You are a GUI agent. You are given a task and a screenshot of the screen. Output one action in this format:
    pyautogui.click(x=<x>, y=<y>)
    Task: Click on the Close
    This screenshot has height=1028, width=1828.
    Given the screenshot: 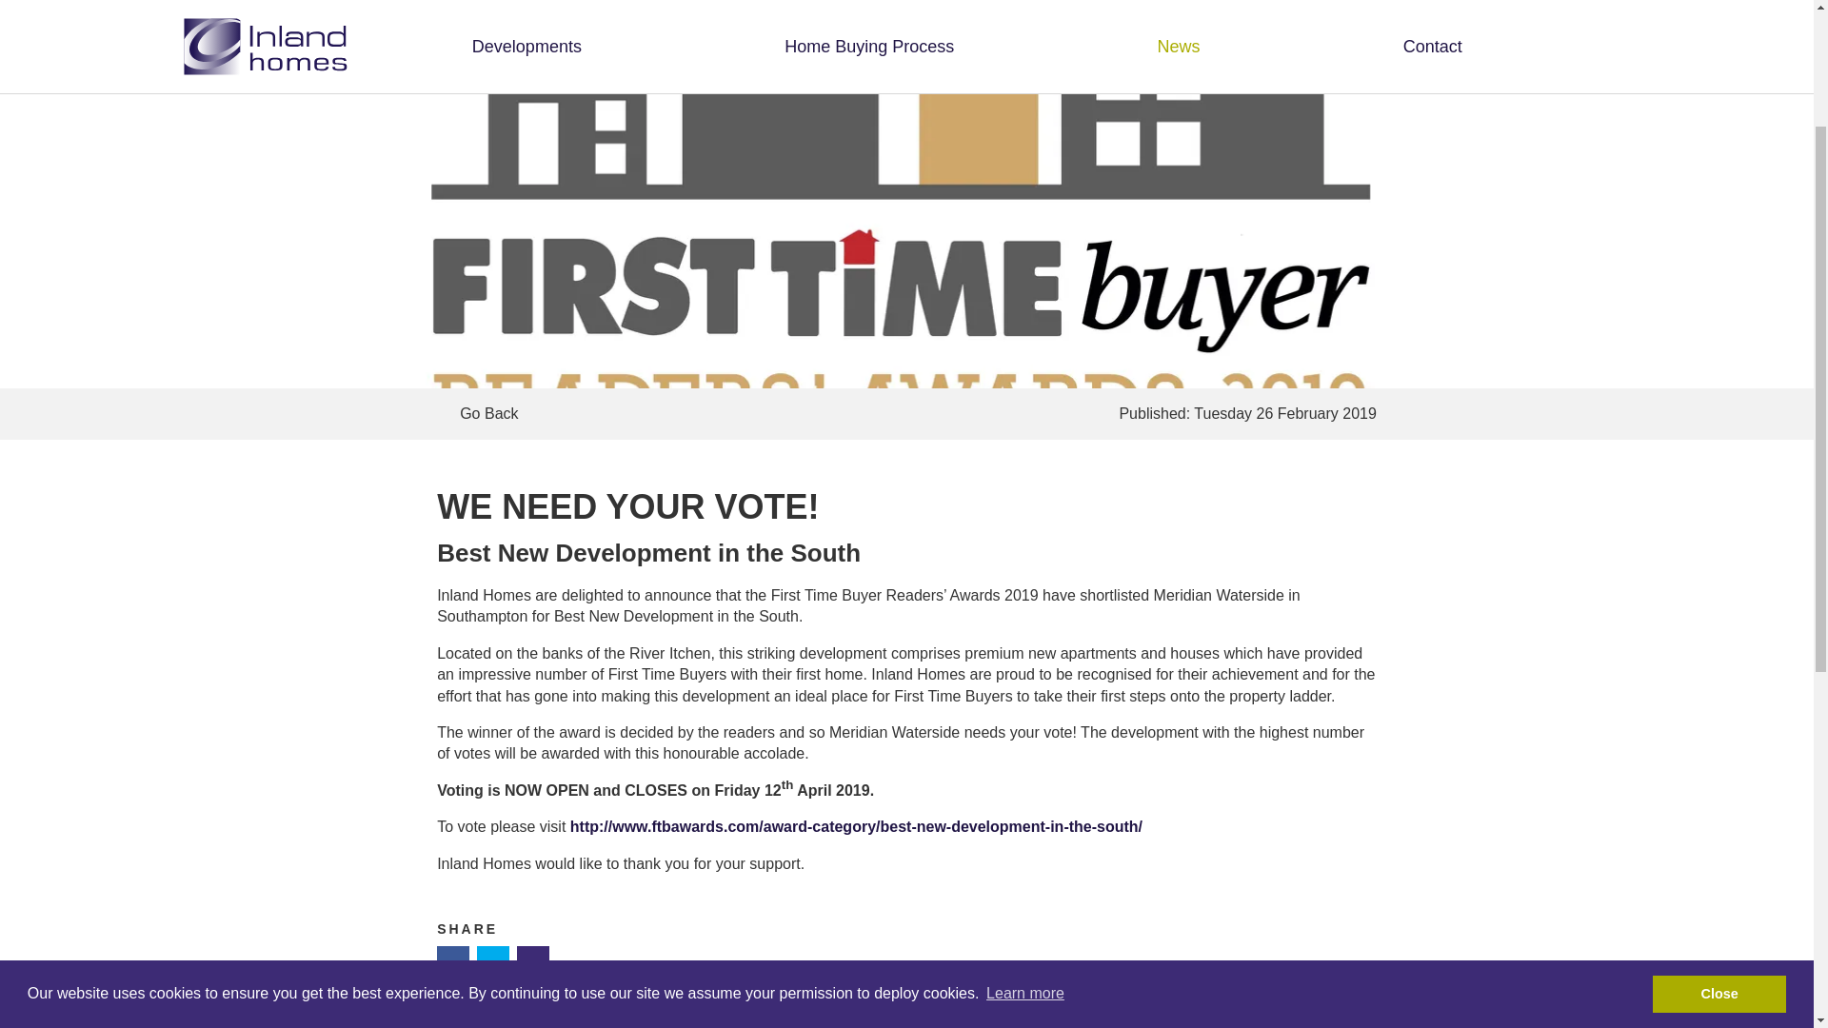 What is the action you would take?
    pyautogui.click(x=1719, y=781)
    